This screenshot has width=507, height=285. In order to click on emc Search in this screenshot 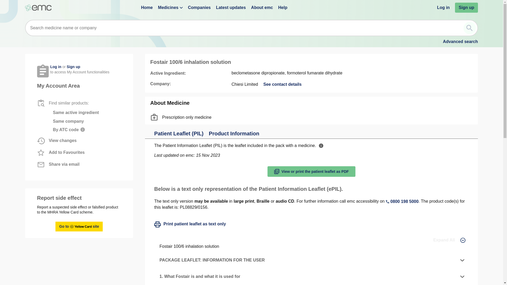, I will do `click(470, 28)`.